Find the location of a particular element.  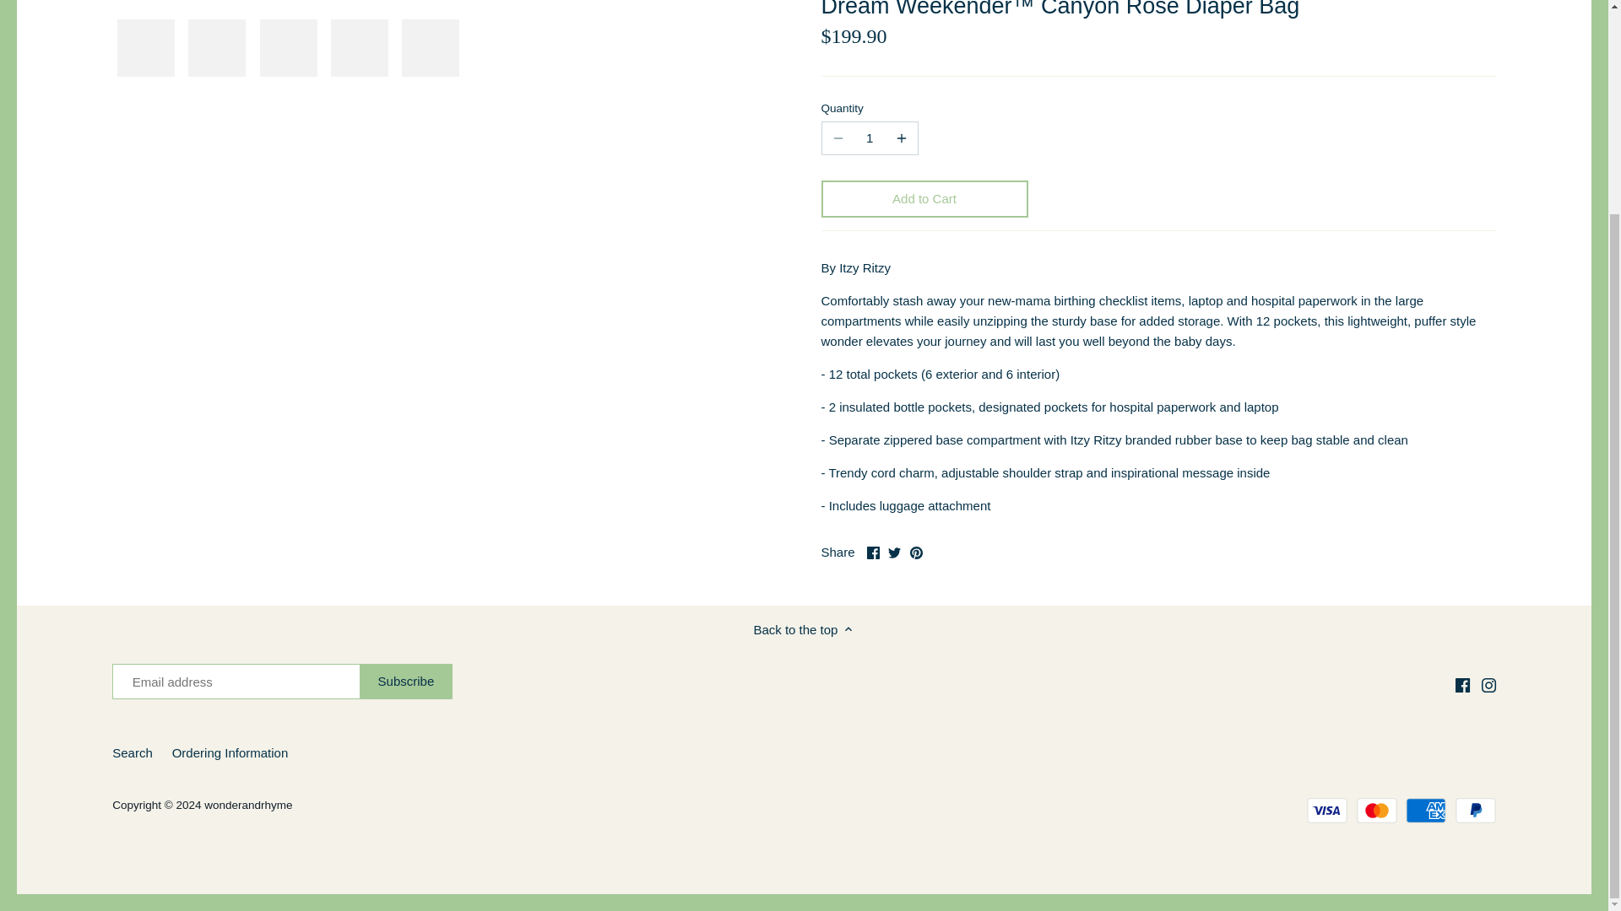

Subscribe is located at coordinates (407, 682).